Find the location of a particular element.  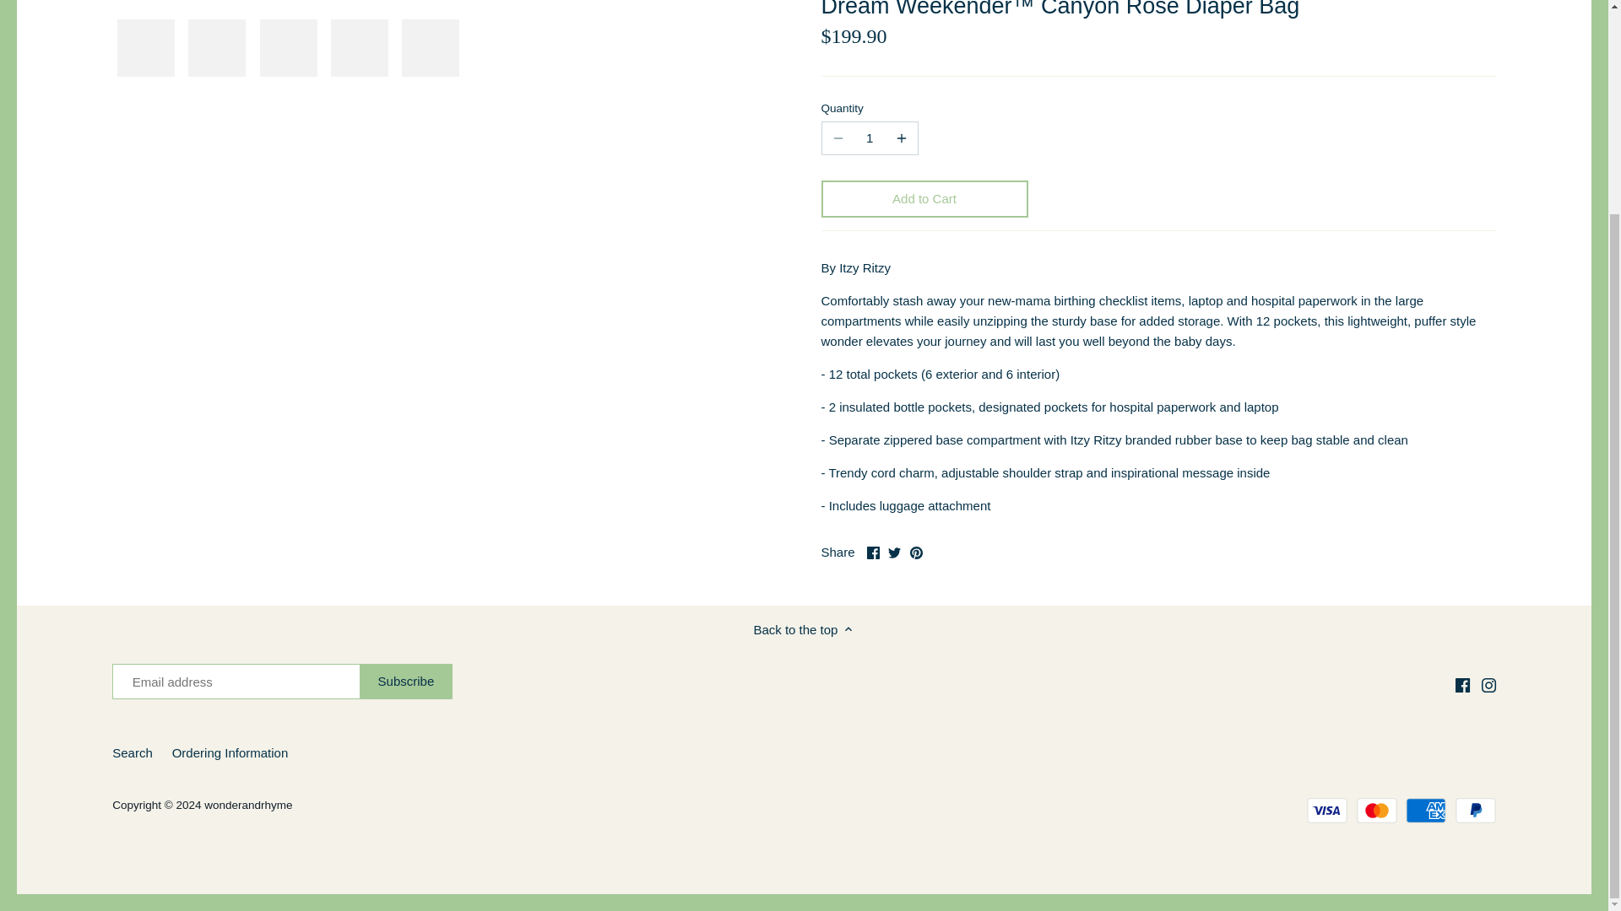

Subscribe is located at coordinates (407, 682).